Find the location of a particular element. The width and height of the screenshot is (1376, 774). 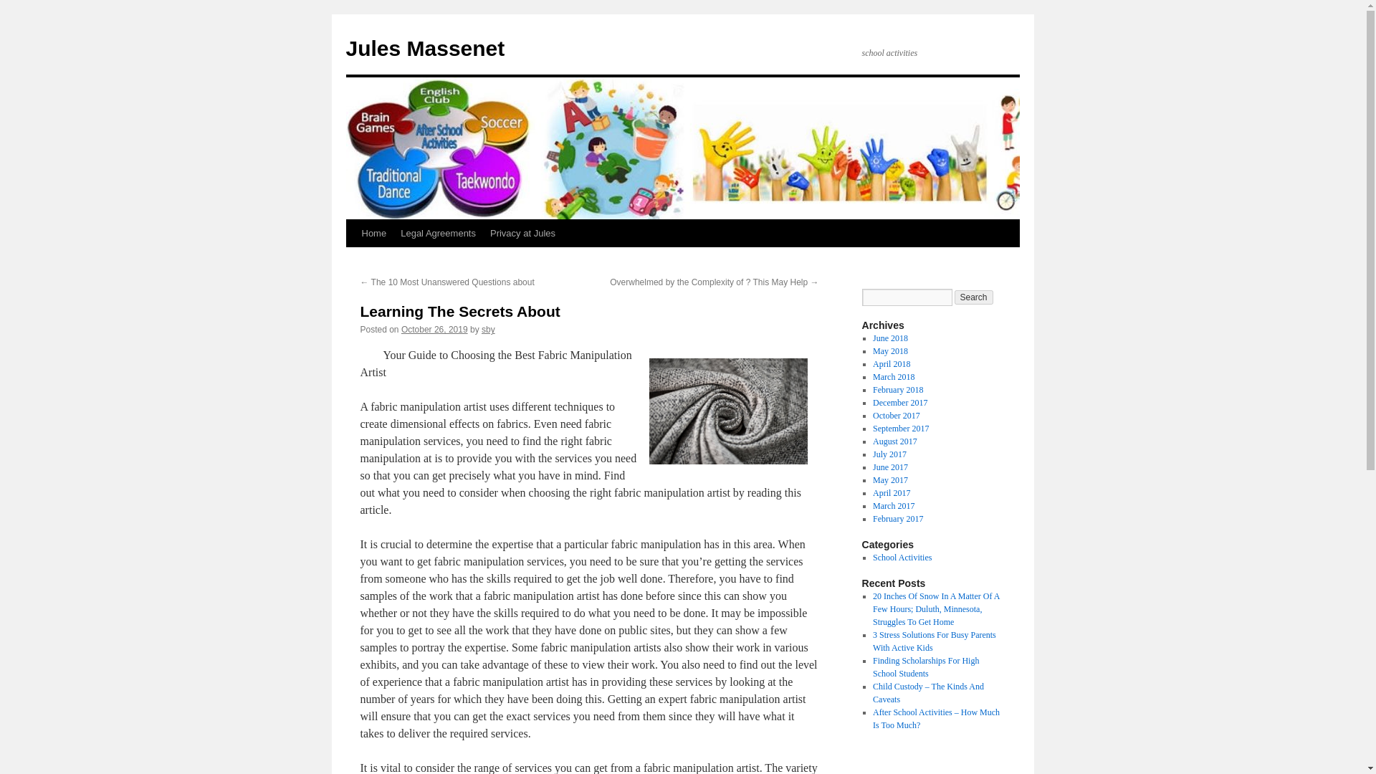

Home is located at coordinates (373, 233).